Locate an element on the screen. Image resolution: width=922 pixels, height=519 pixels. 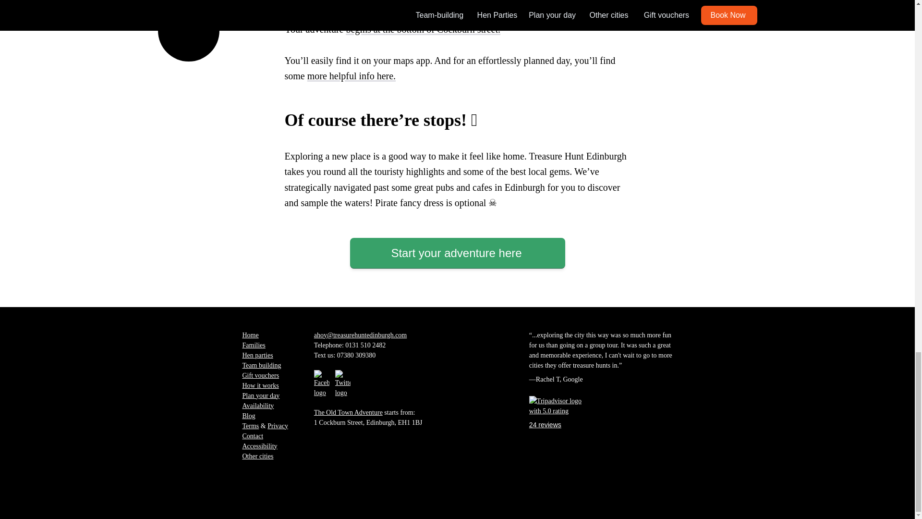
Contact is located at coordinates (252, 435).